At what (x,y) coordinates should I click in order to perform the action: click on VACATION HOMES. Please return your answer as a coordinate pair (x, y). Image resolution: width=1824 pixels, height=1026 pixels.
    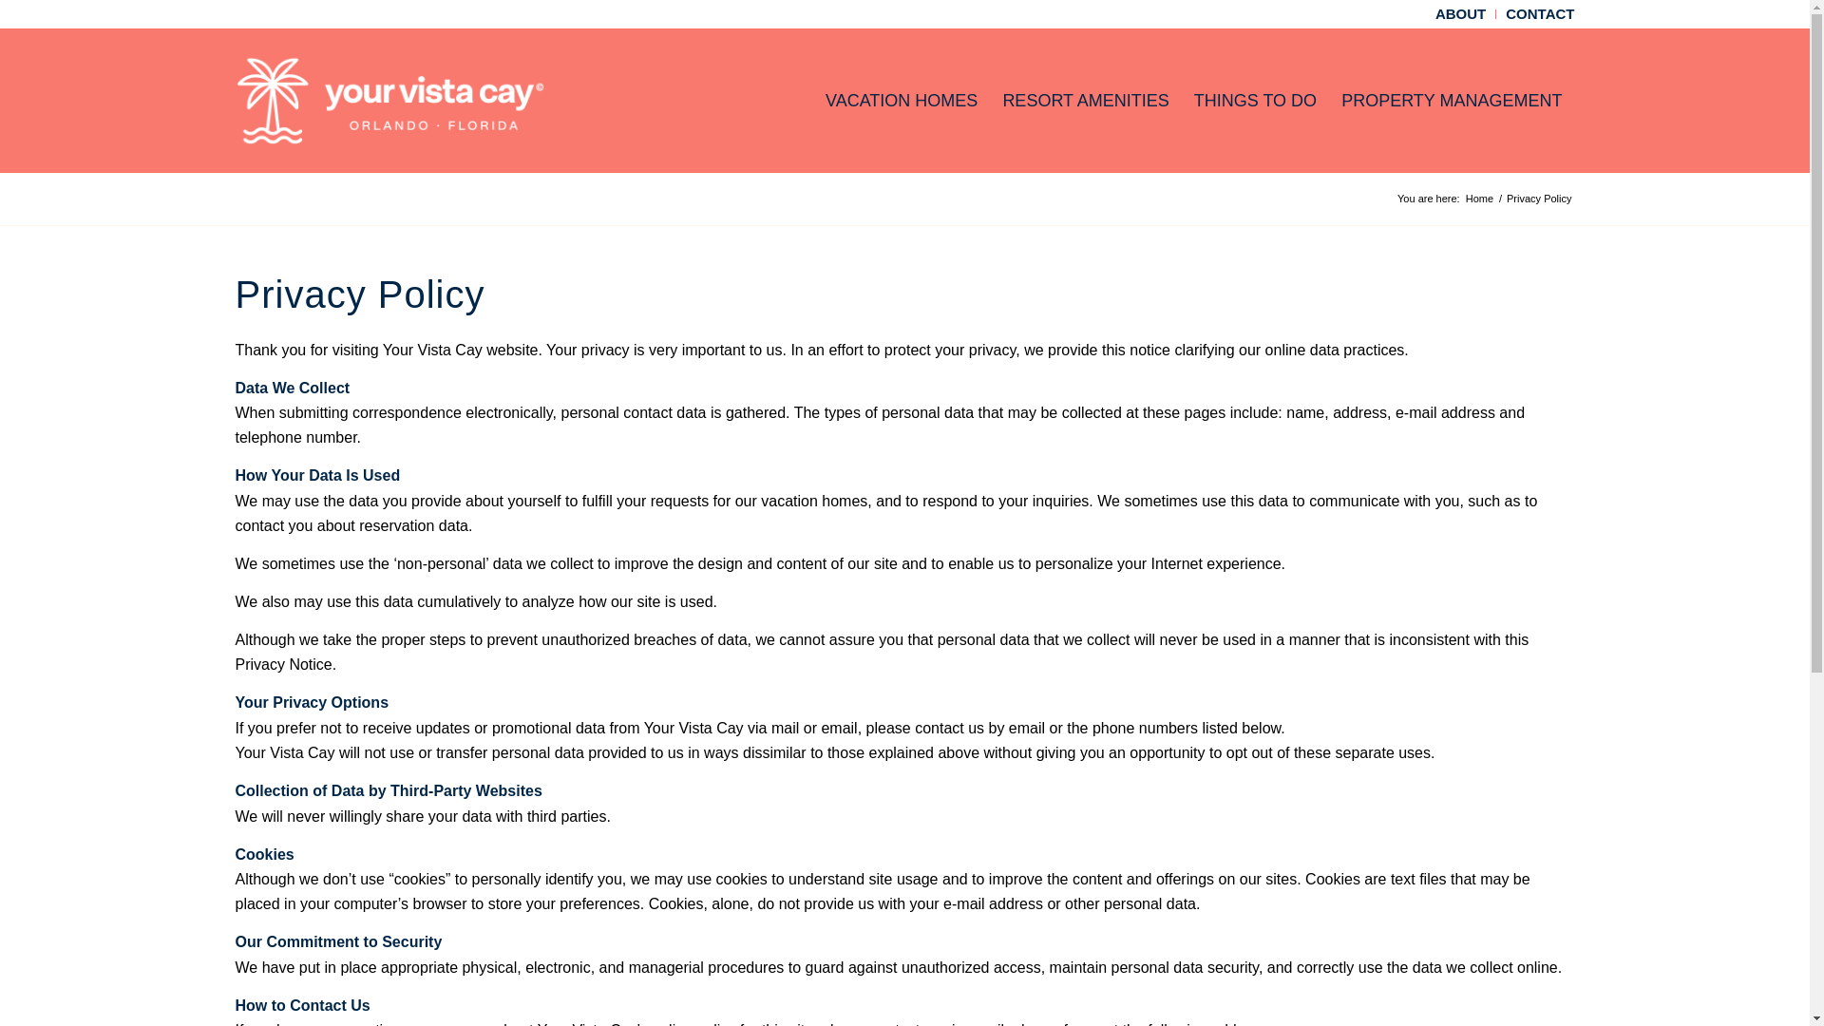
    Looking at the image, I should click on (902, 101).